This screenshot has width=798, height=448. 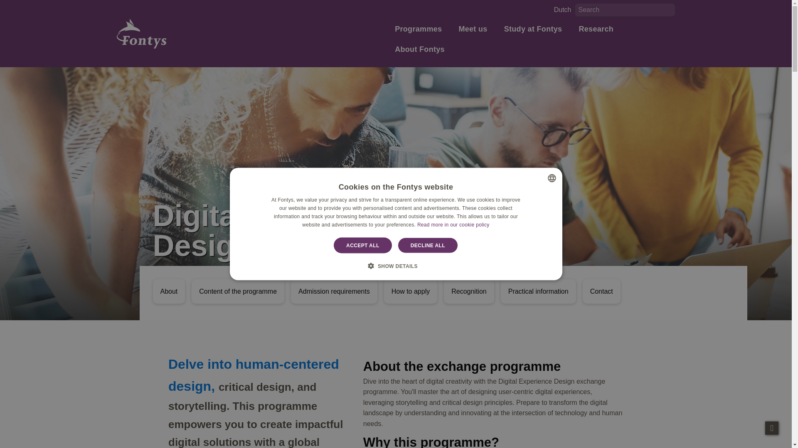 What do you see at coordinates (668, 10) in the screenshot?
I see `Search` at bounding box center [668, 10].